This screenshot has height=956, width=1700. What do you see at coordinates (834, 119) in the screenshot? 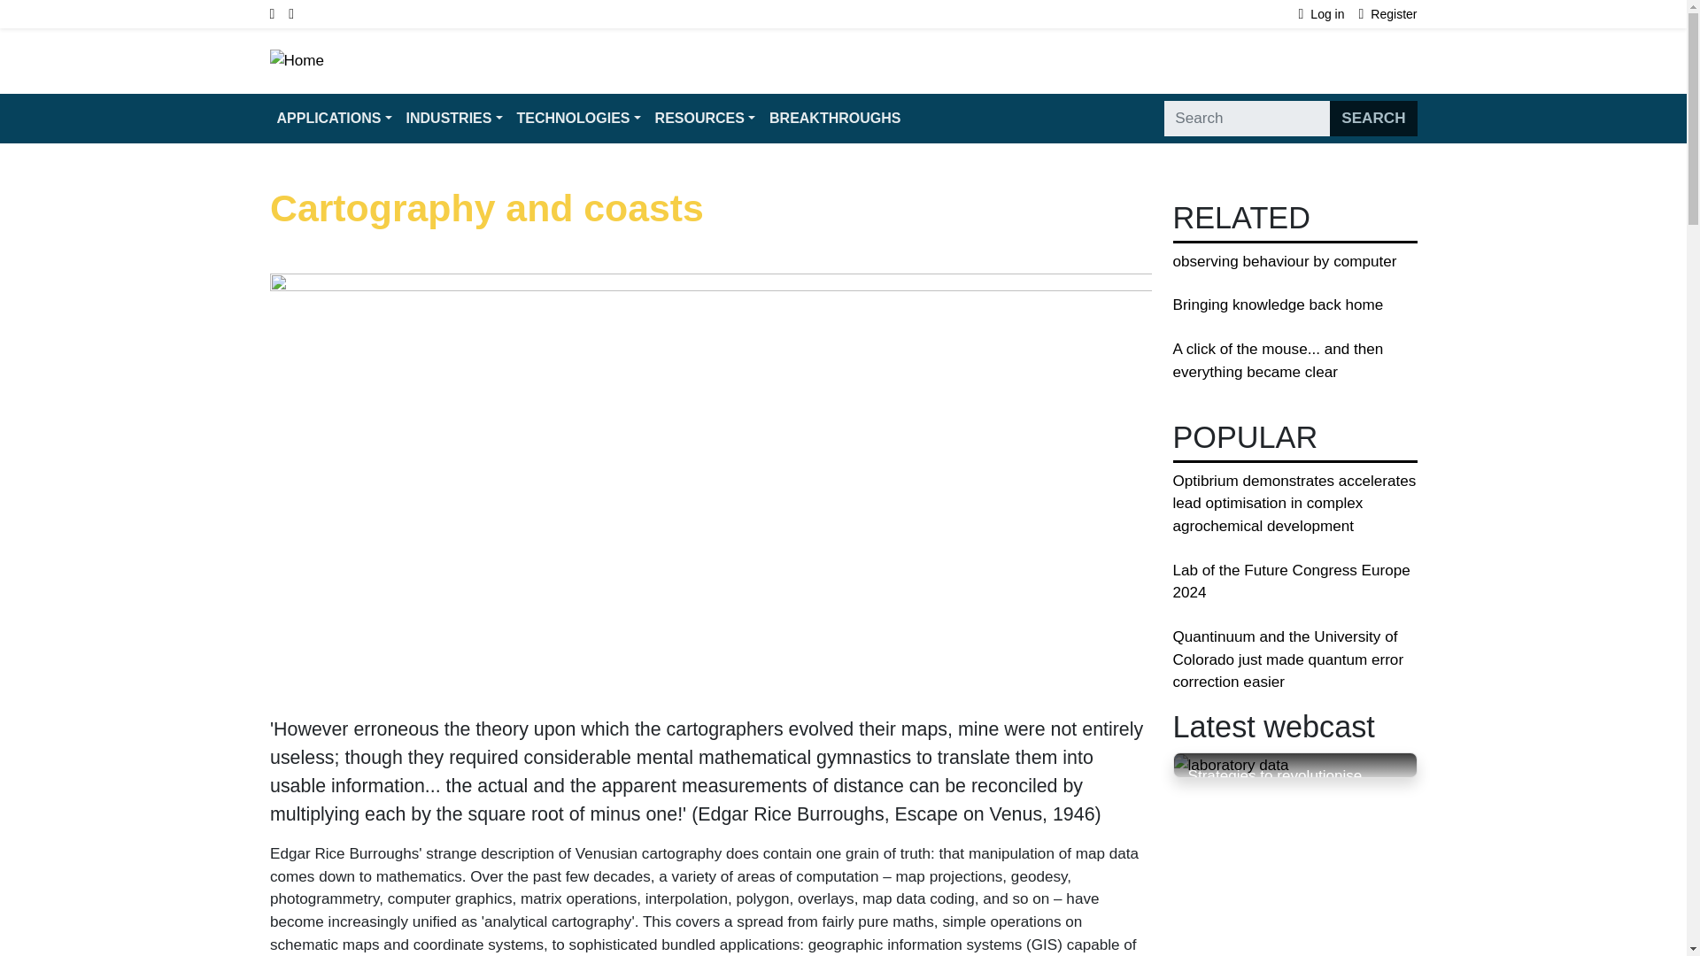
I see `BREAKTHROUGHS` at bounding box center [834, 119].